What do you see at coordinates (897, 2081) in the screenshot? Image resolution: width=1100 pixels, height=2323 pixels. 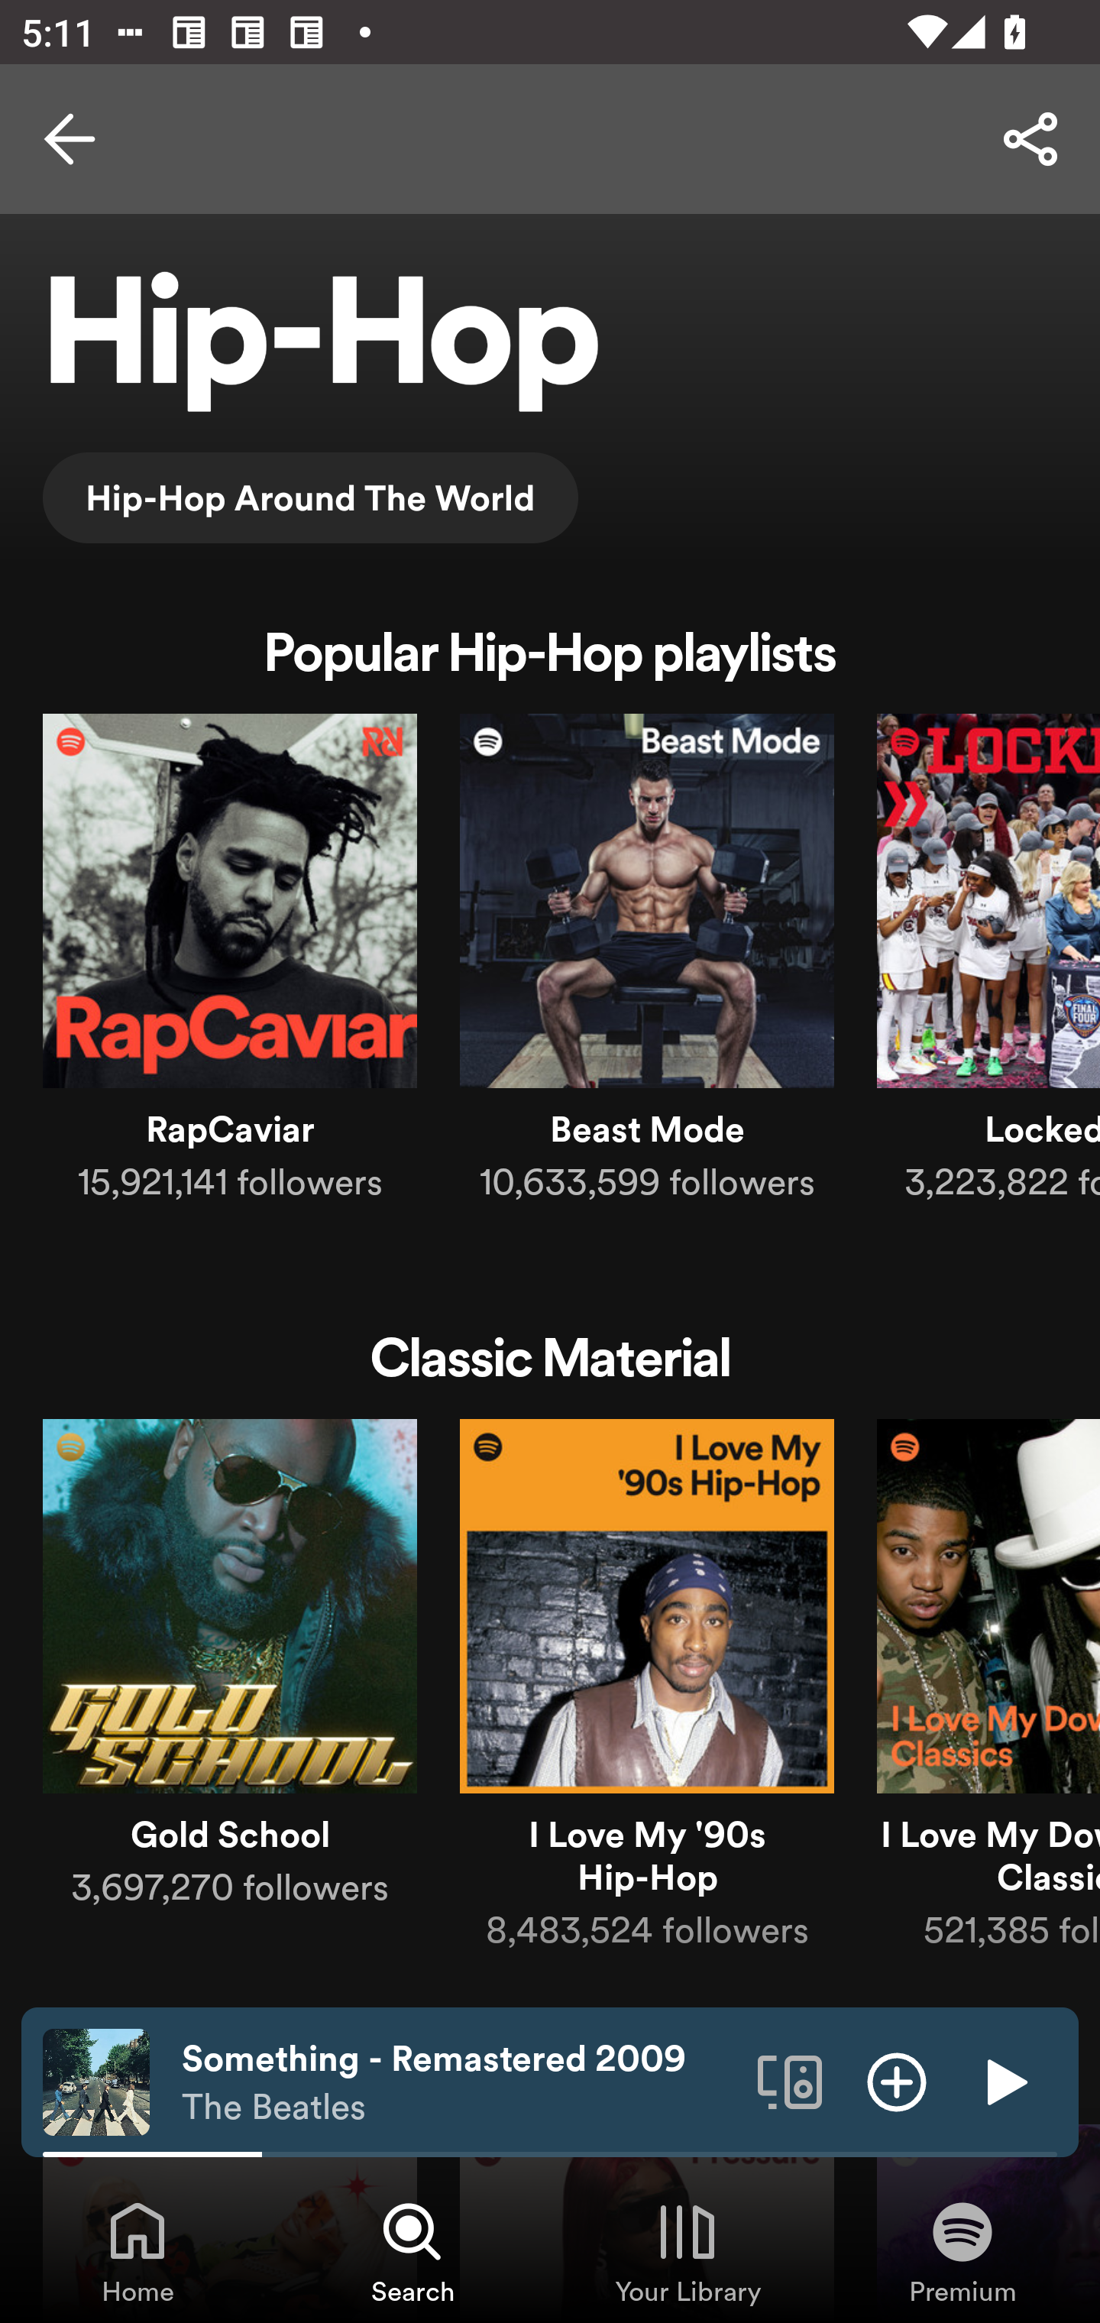 I see `Add item` at bounding box center [897, 2081].